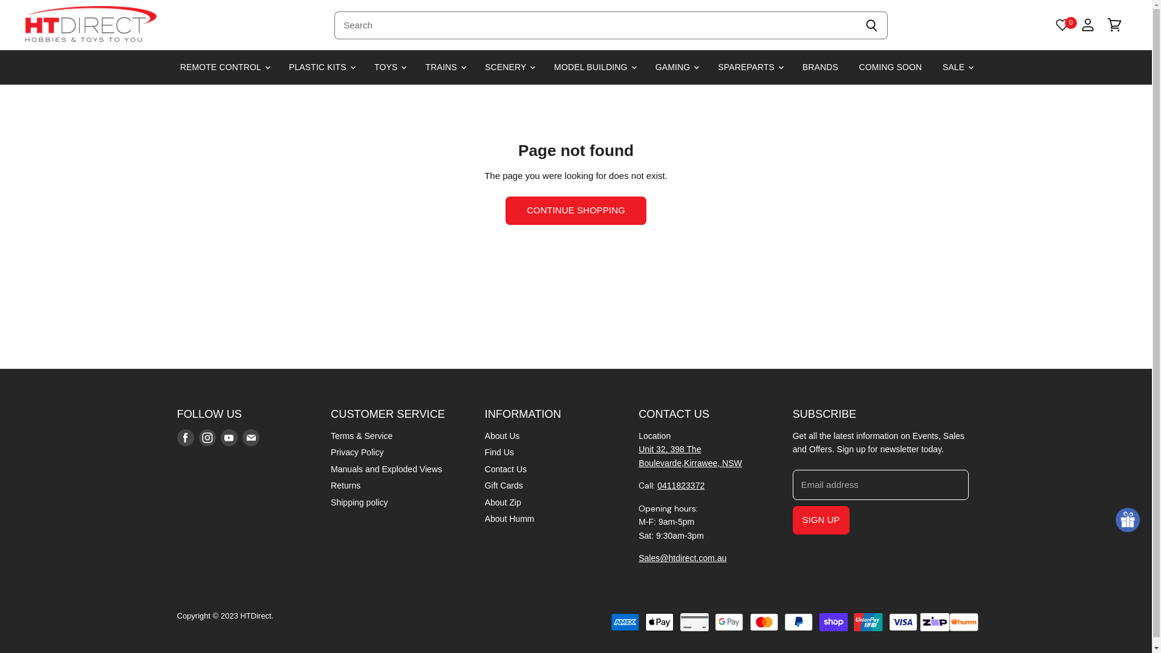 The image size is (1161, 653). What do you see at coordinates (503, 502) in the screenshot?
I see `About Zip` at bounding box center [503, 502].